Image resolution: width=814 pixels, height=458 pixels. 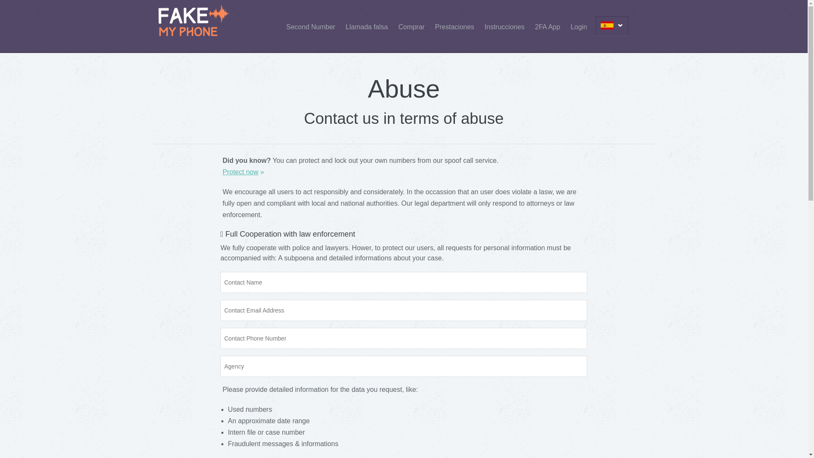 I want to click on Second Number, so click(x=311, y=27).